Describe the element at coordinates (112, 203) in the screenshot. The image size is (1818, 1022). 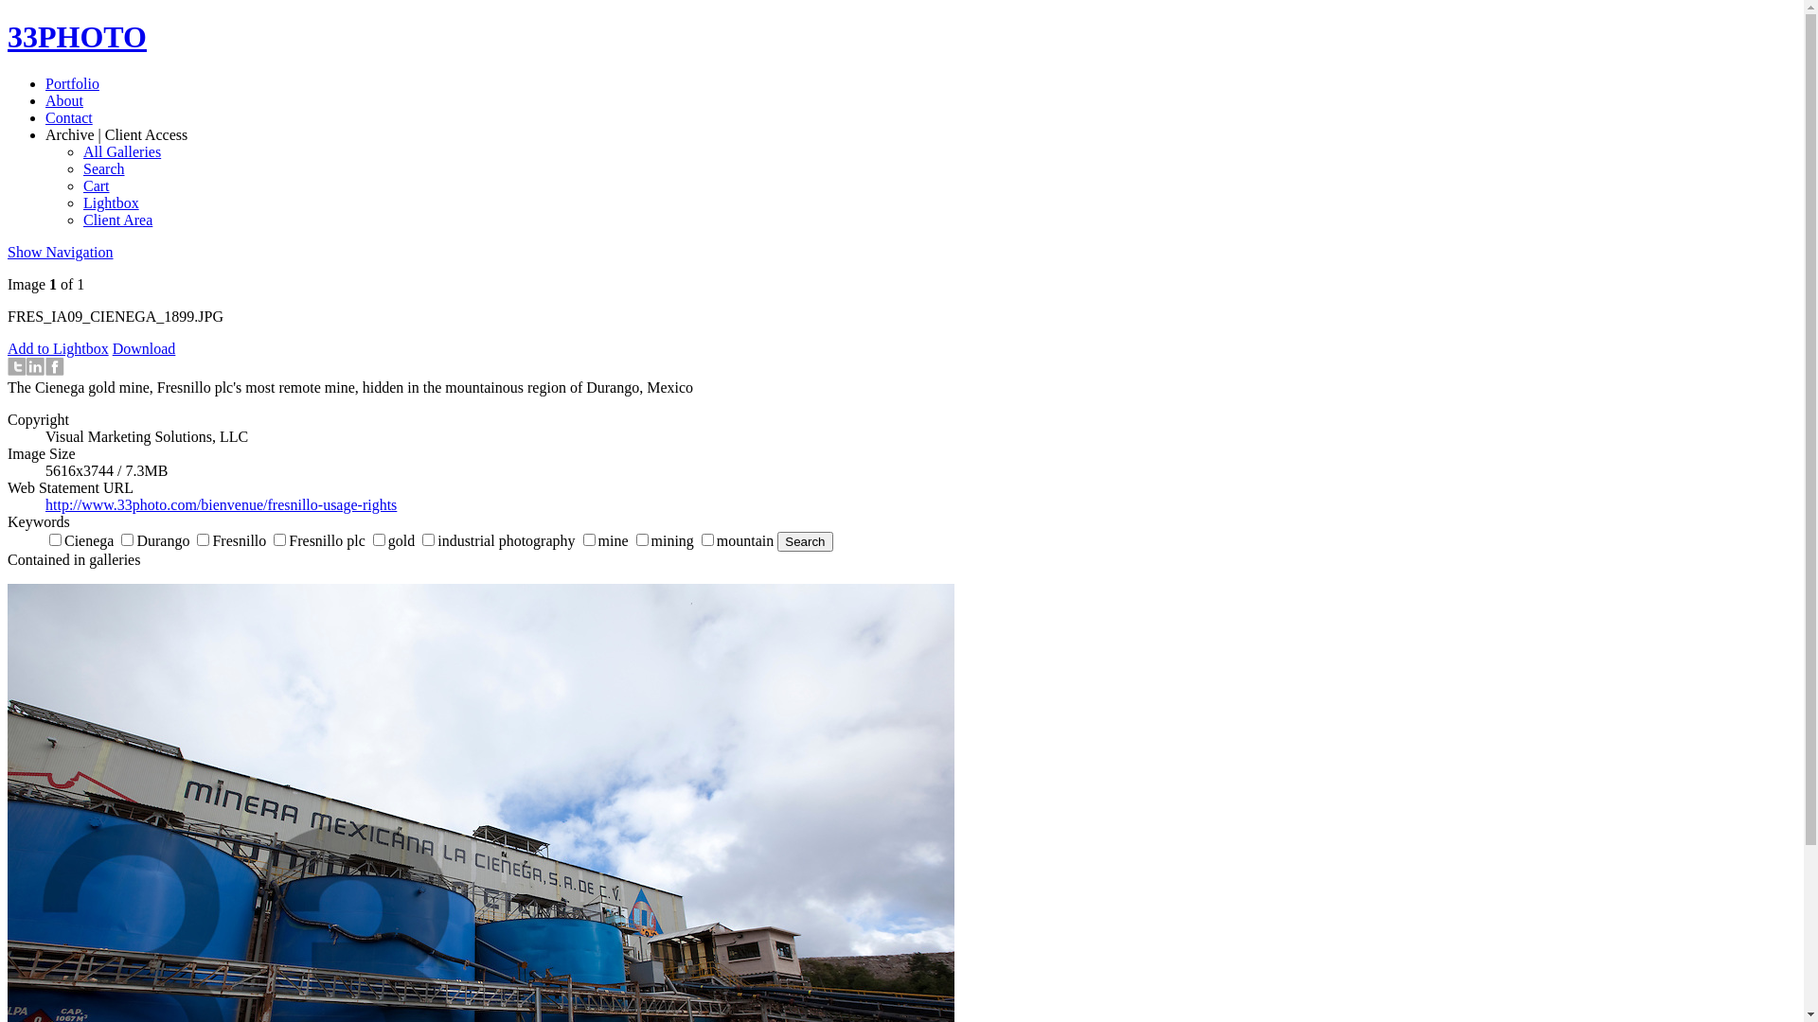
I see `Lightbox` at that location.